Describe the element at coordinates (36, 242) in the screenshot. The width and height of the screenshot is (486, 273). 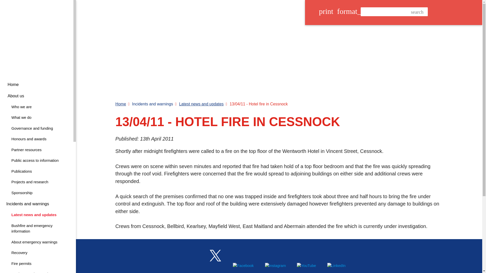
I see `About emergency warnings` at that location.